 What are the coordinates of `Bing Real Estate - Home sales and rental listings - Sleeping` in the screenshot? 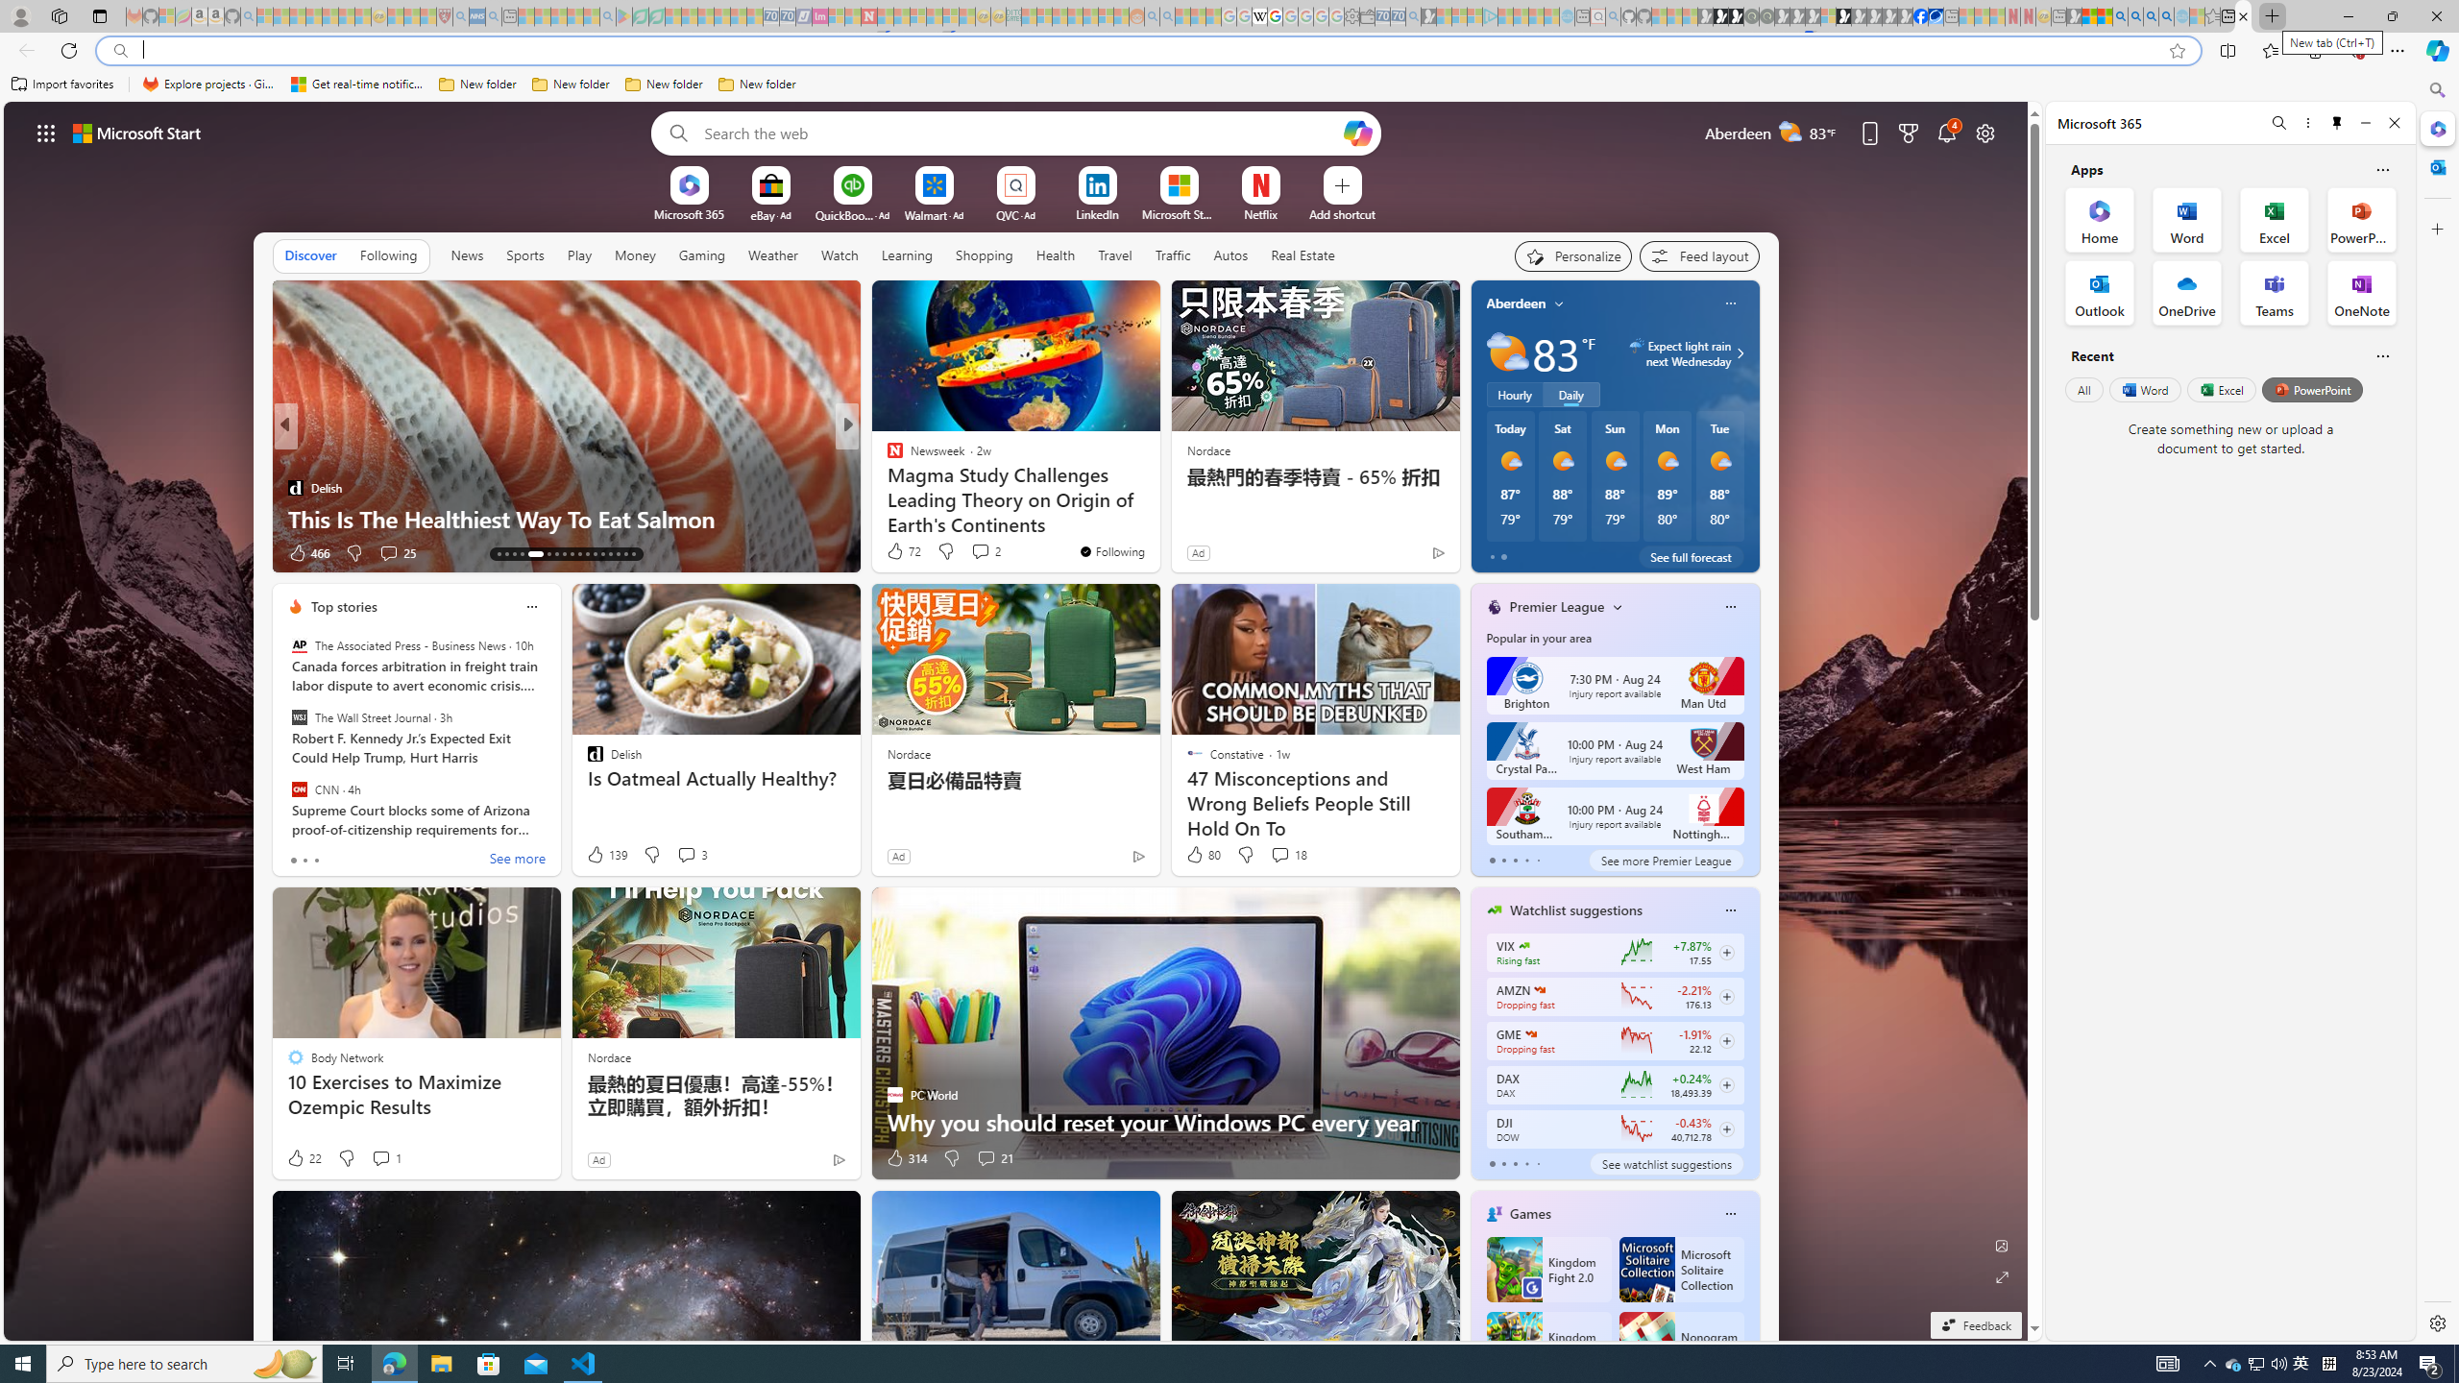 It's located at (1412, 16).